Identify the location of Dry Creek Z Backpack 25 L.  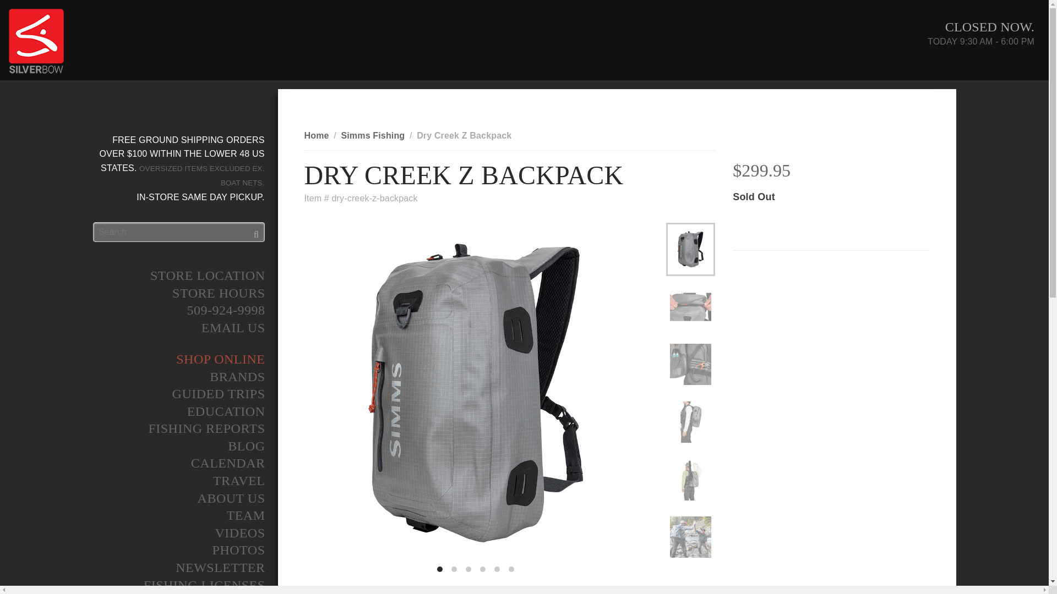
(690, 422).